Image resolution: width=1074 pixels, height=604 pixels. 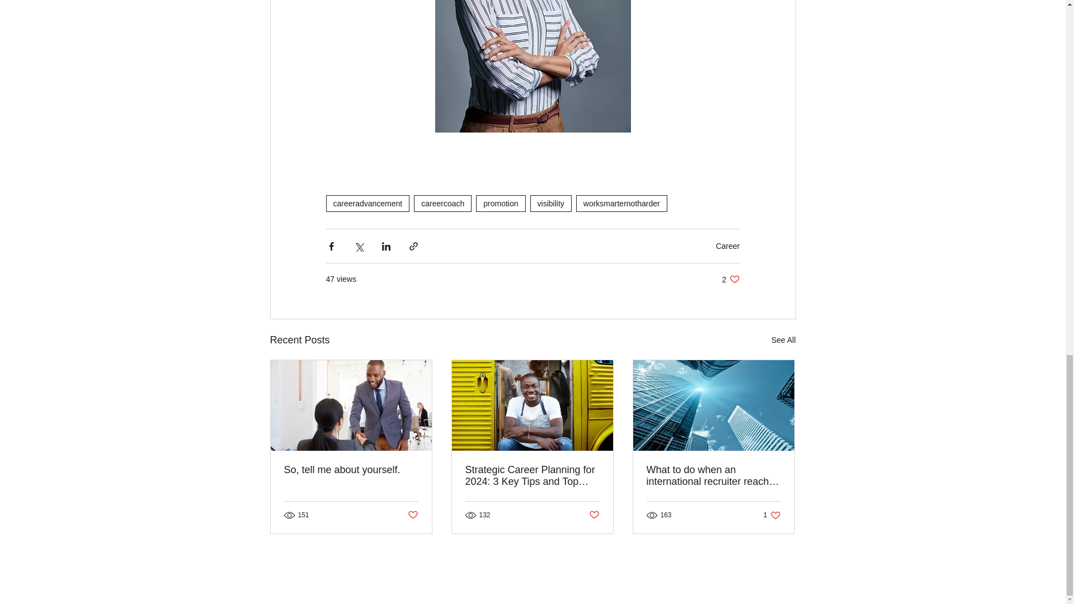 I want to click on See All, so click(x=783, y=340).